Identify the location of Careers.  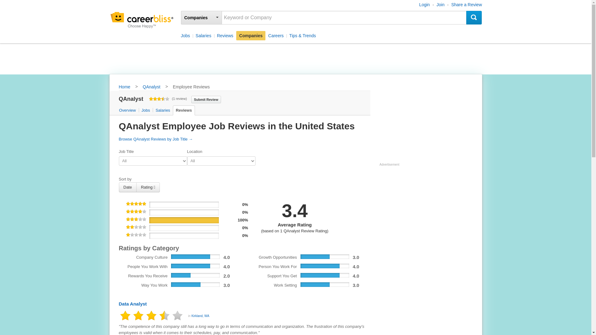
(276, 35).